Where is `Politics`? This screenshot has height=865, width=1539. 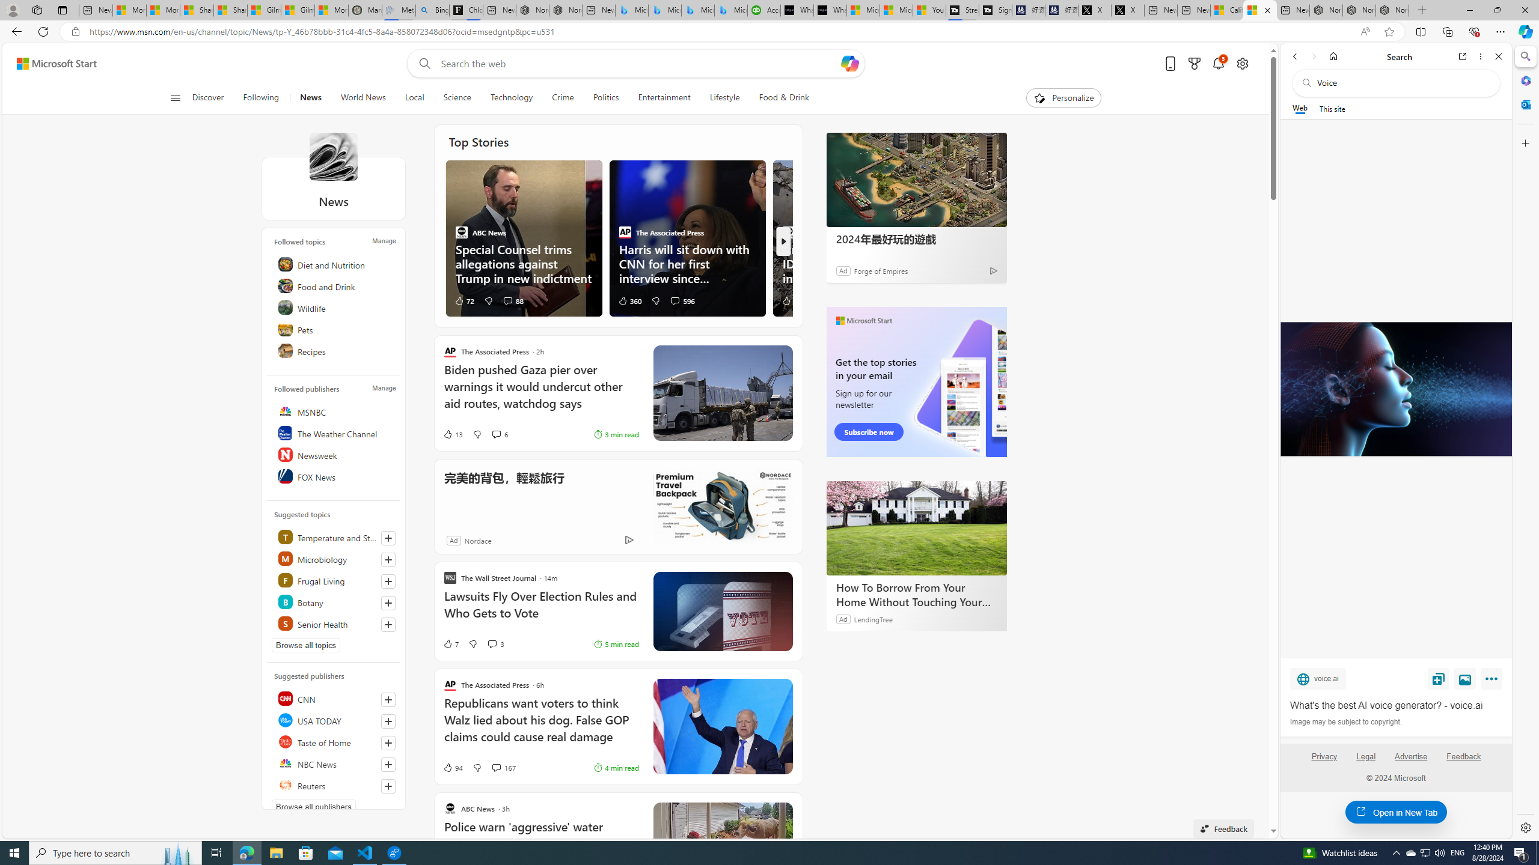 Politics is located at coordinates (606, 98).